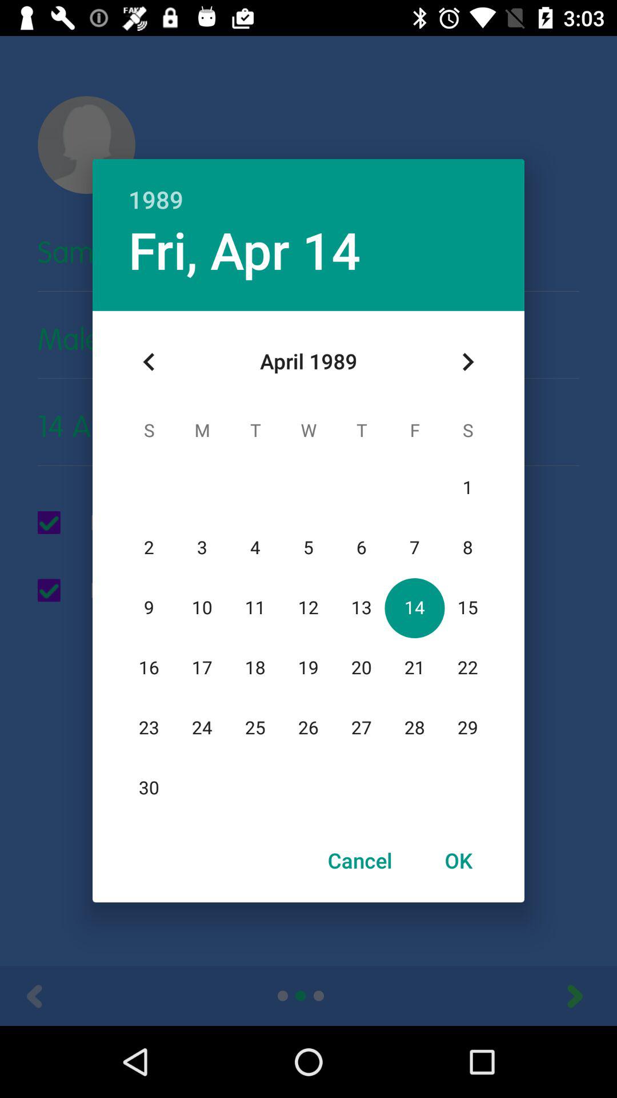 The width and height of the screenshot is (617, 1098). Describe the element at coordinates (360, 860) in the screenshot. I see `tap the item next to the ok icon` at that location.